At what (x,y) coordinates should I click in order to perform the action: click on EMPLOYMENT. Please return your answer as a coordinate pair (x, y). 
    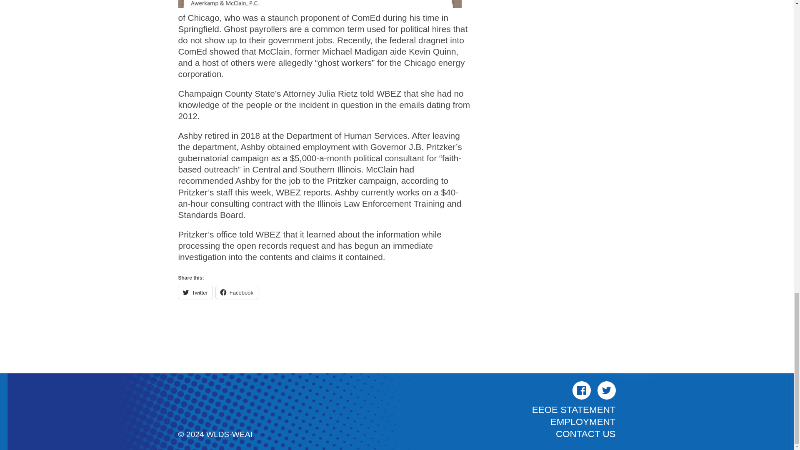
    Looking at the image, I should click on (583, 422).